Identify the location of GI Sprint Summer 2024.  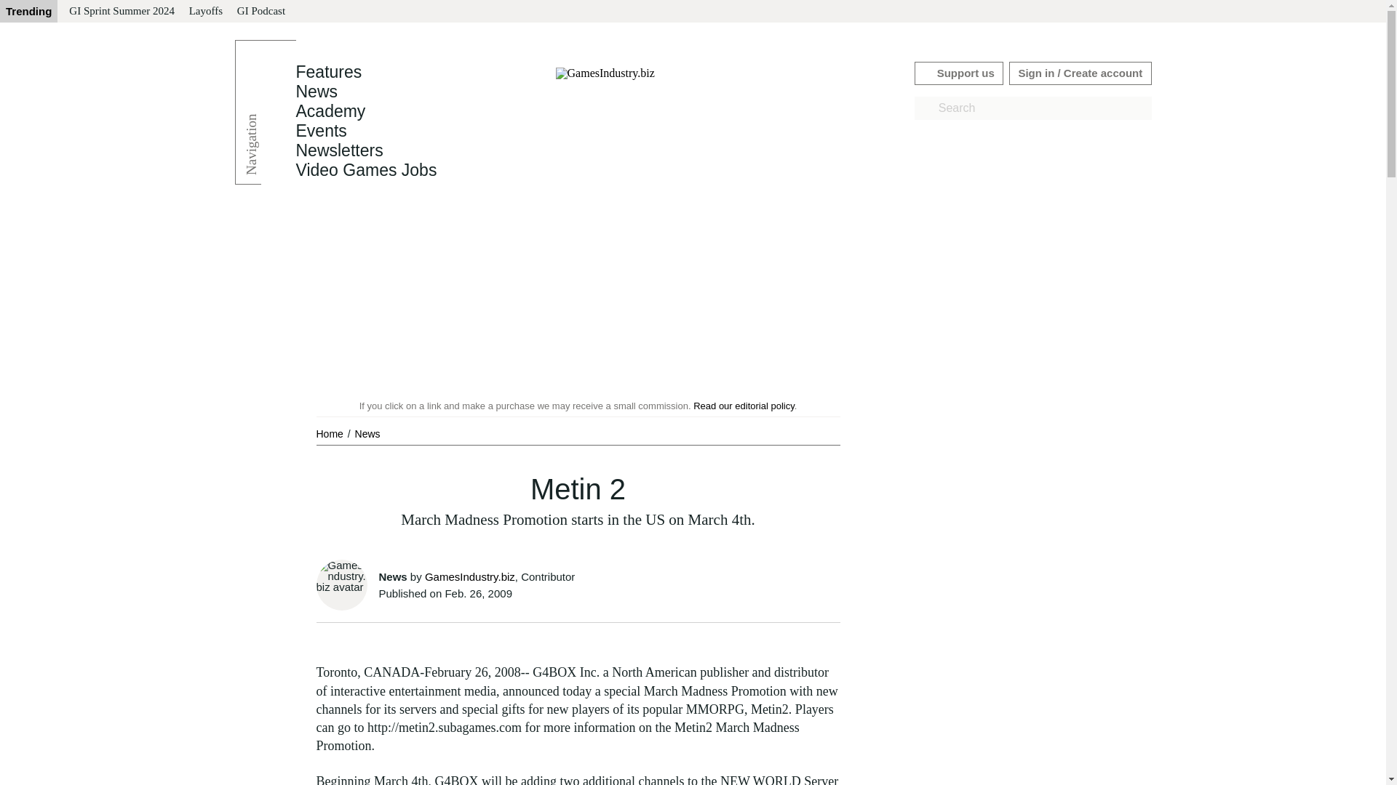
(121, 12).